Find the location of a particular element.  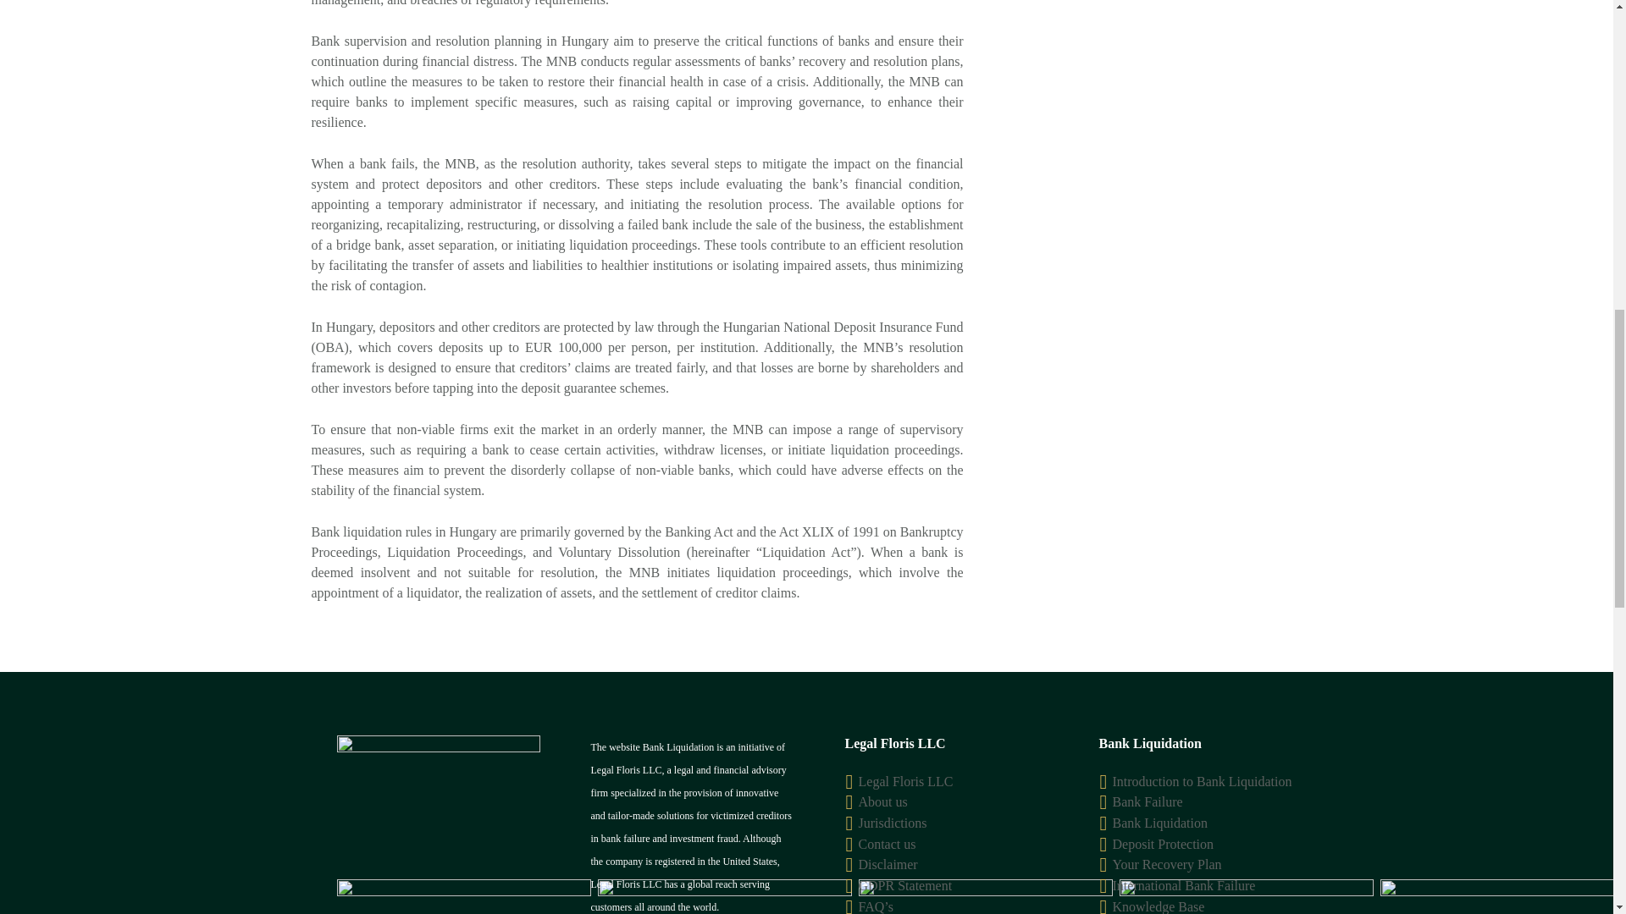

International Bank Failure is located at coordinates (1184, 885).